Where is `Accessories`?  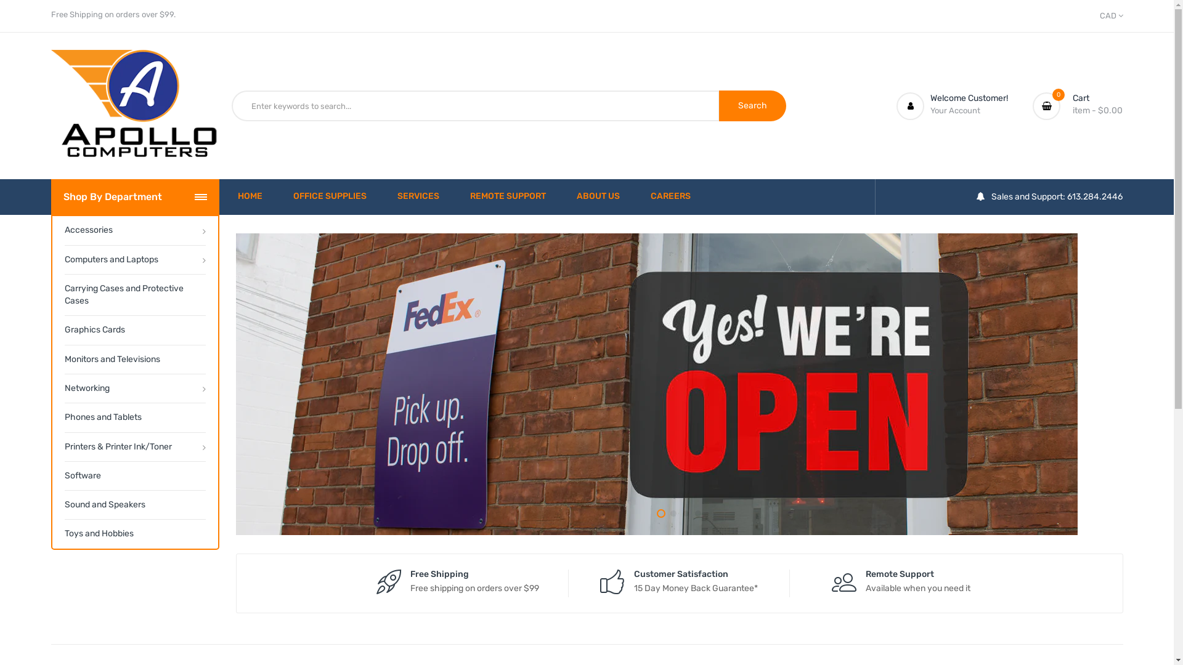
Accessories is located at coordinates (134, 230).